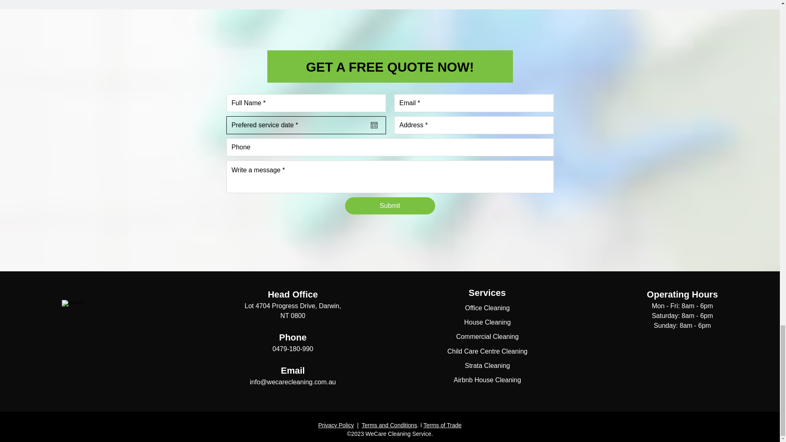 Image resolution: width=786 pixels, height=442 pixels. I want to click on Terms of Trade, so click(442, 425).